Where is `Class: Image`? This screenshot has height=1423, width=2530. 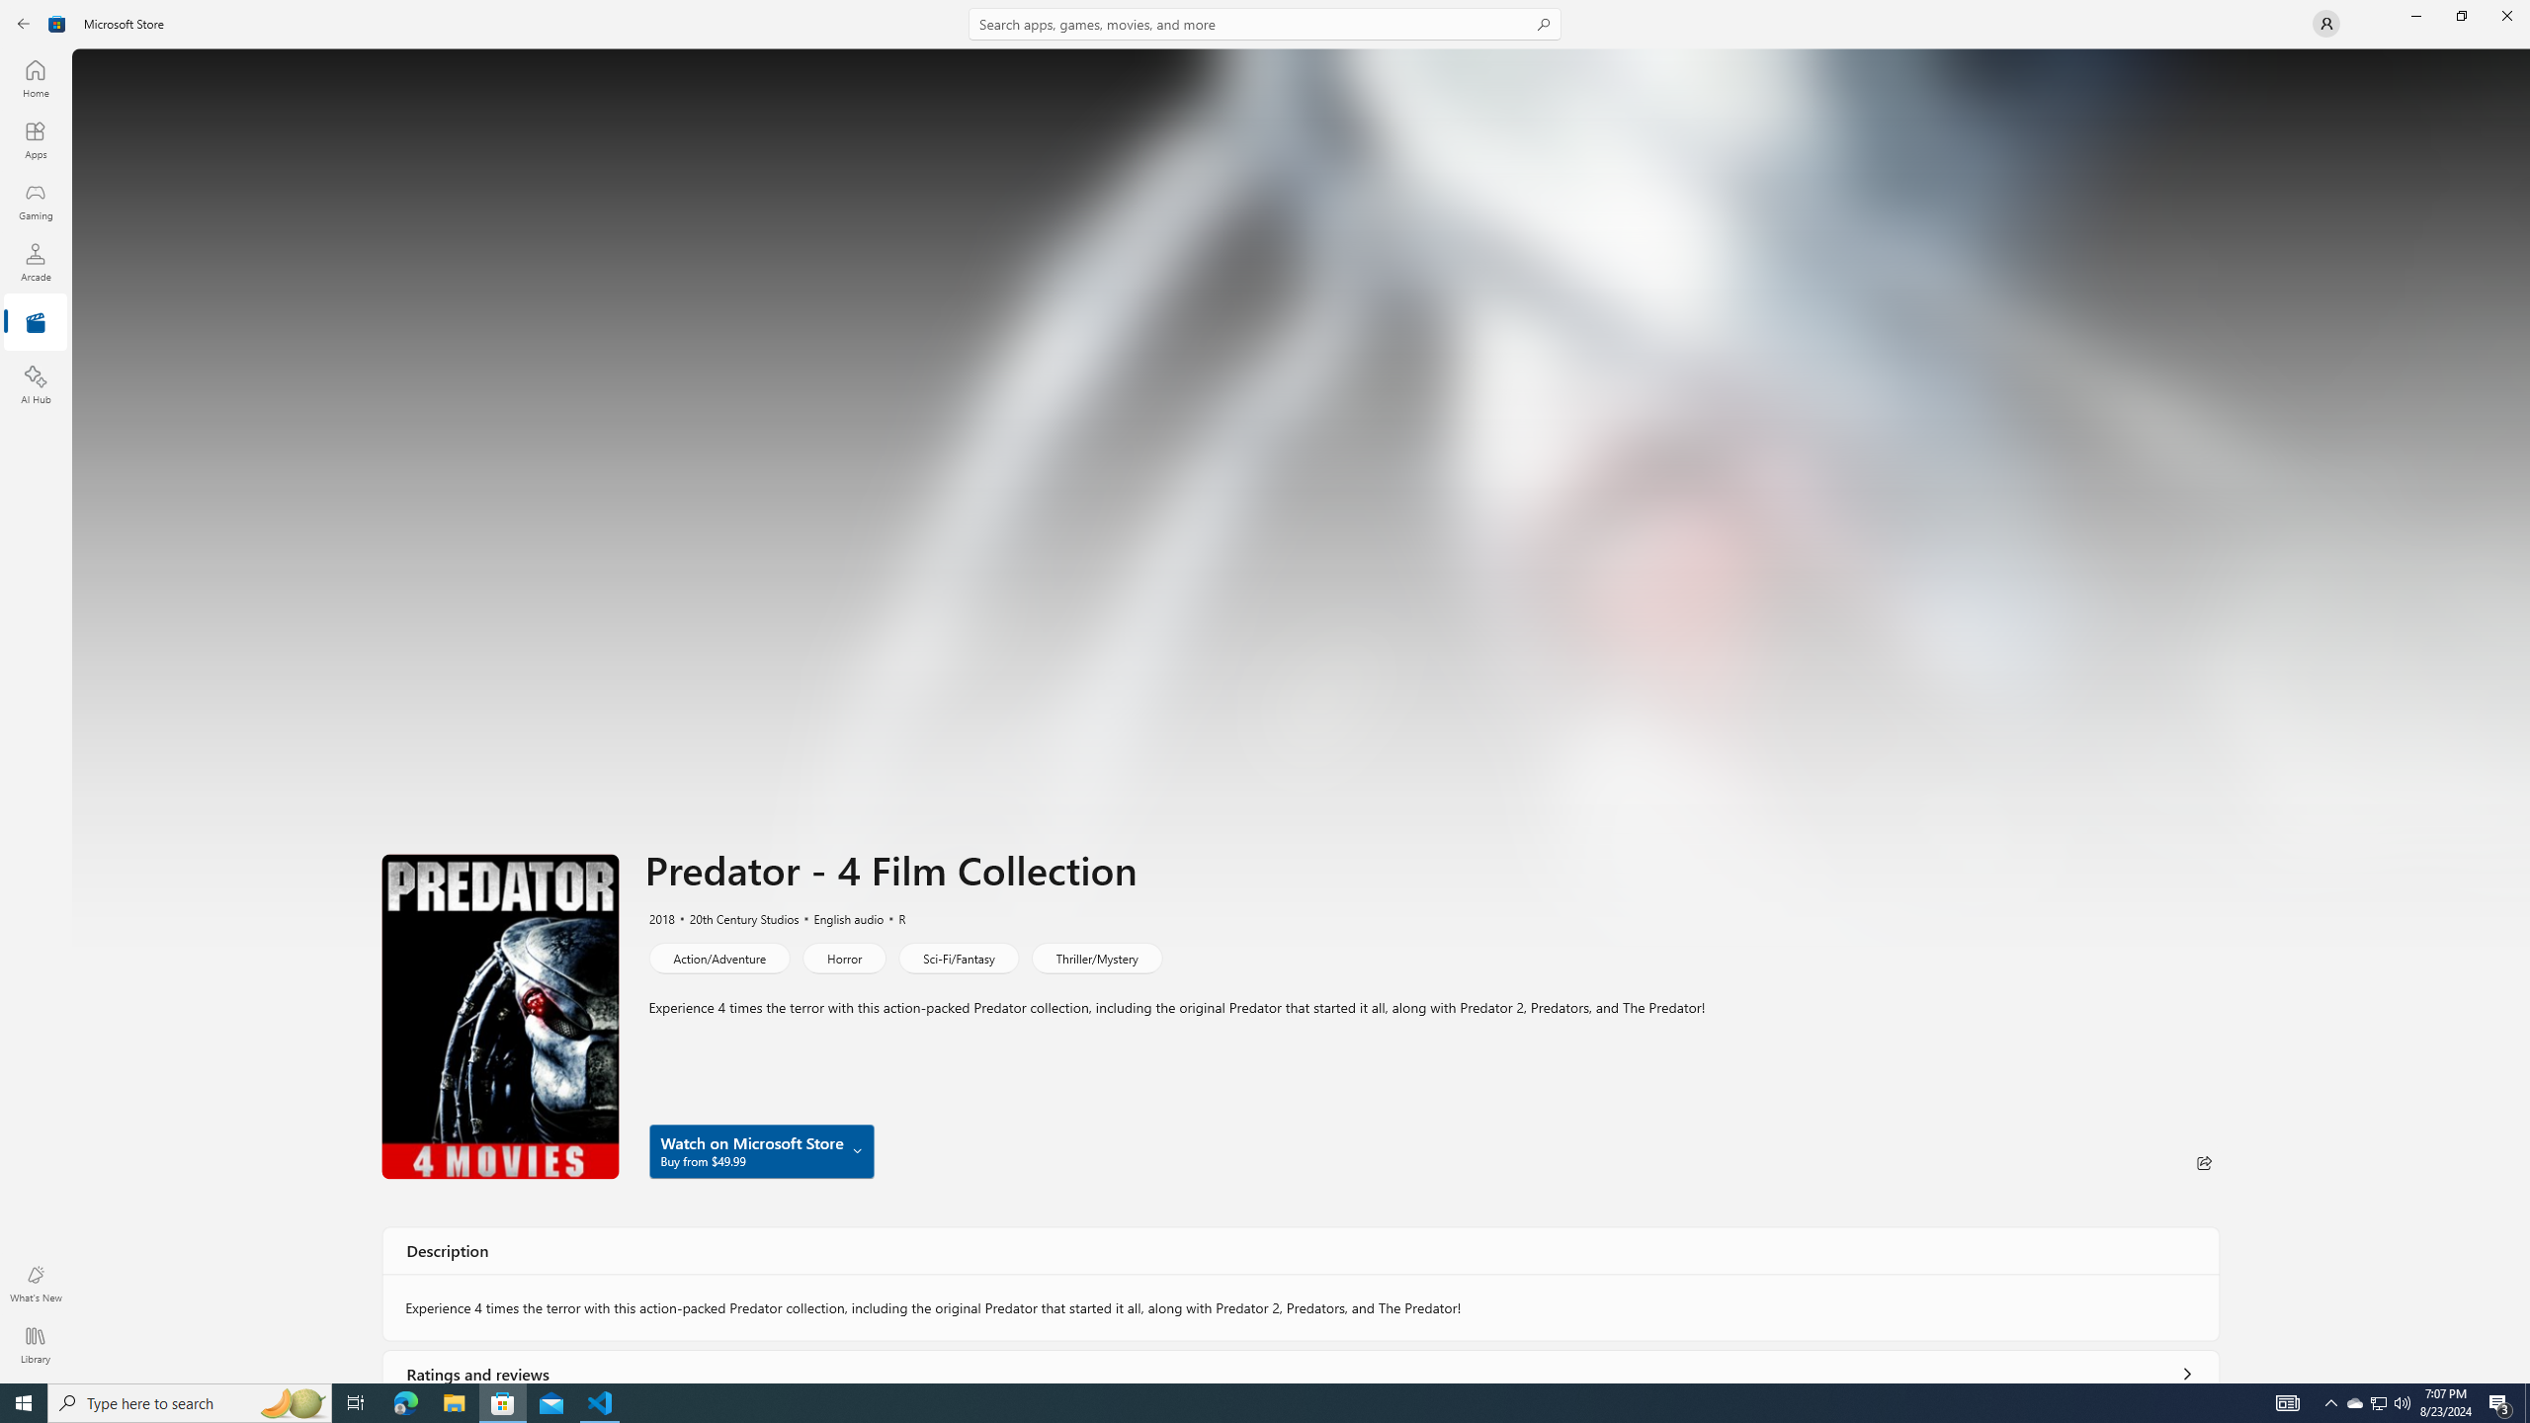
Class: Image is located at coordinates (57, 24).